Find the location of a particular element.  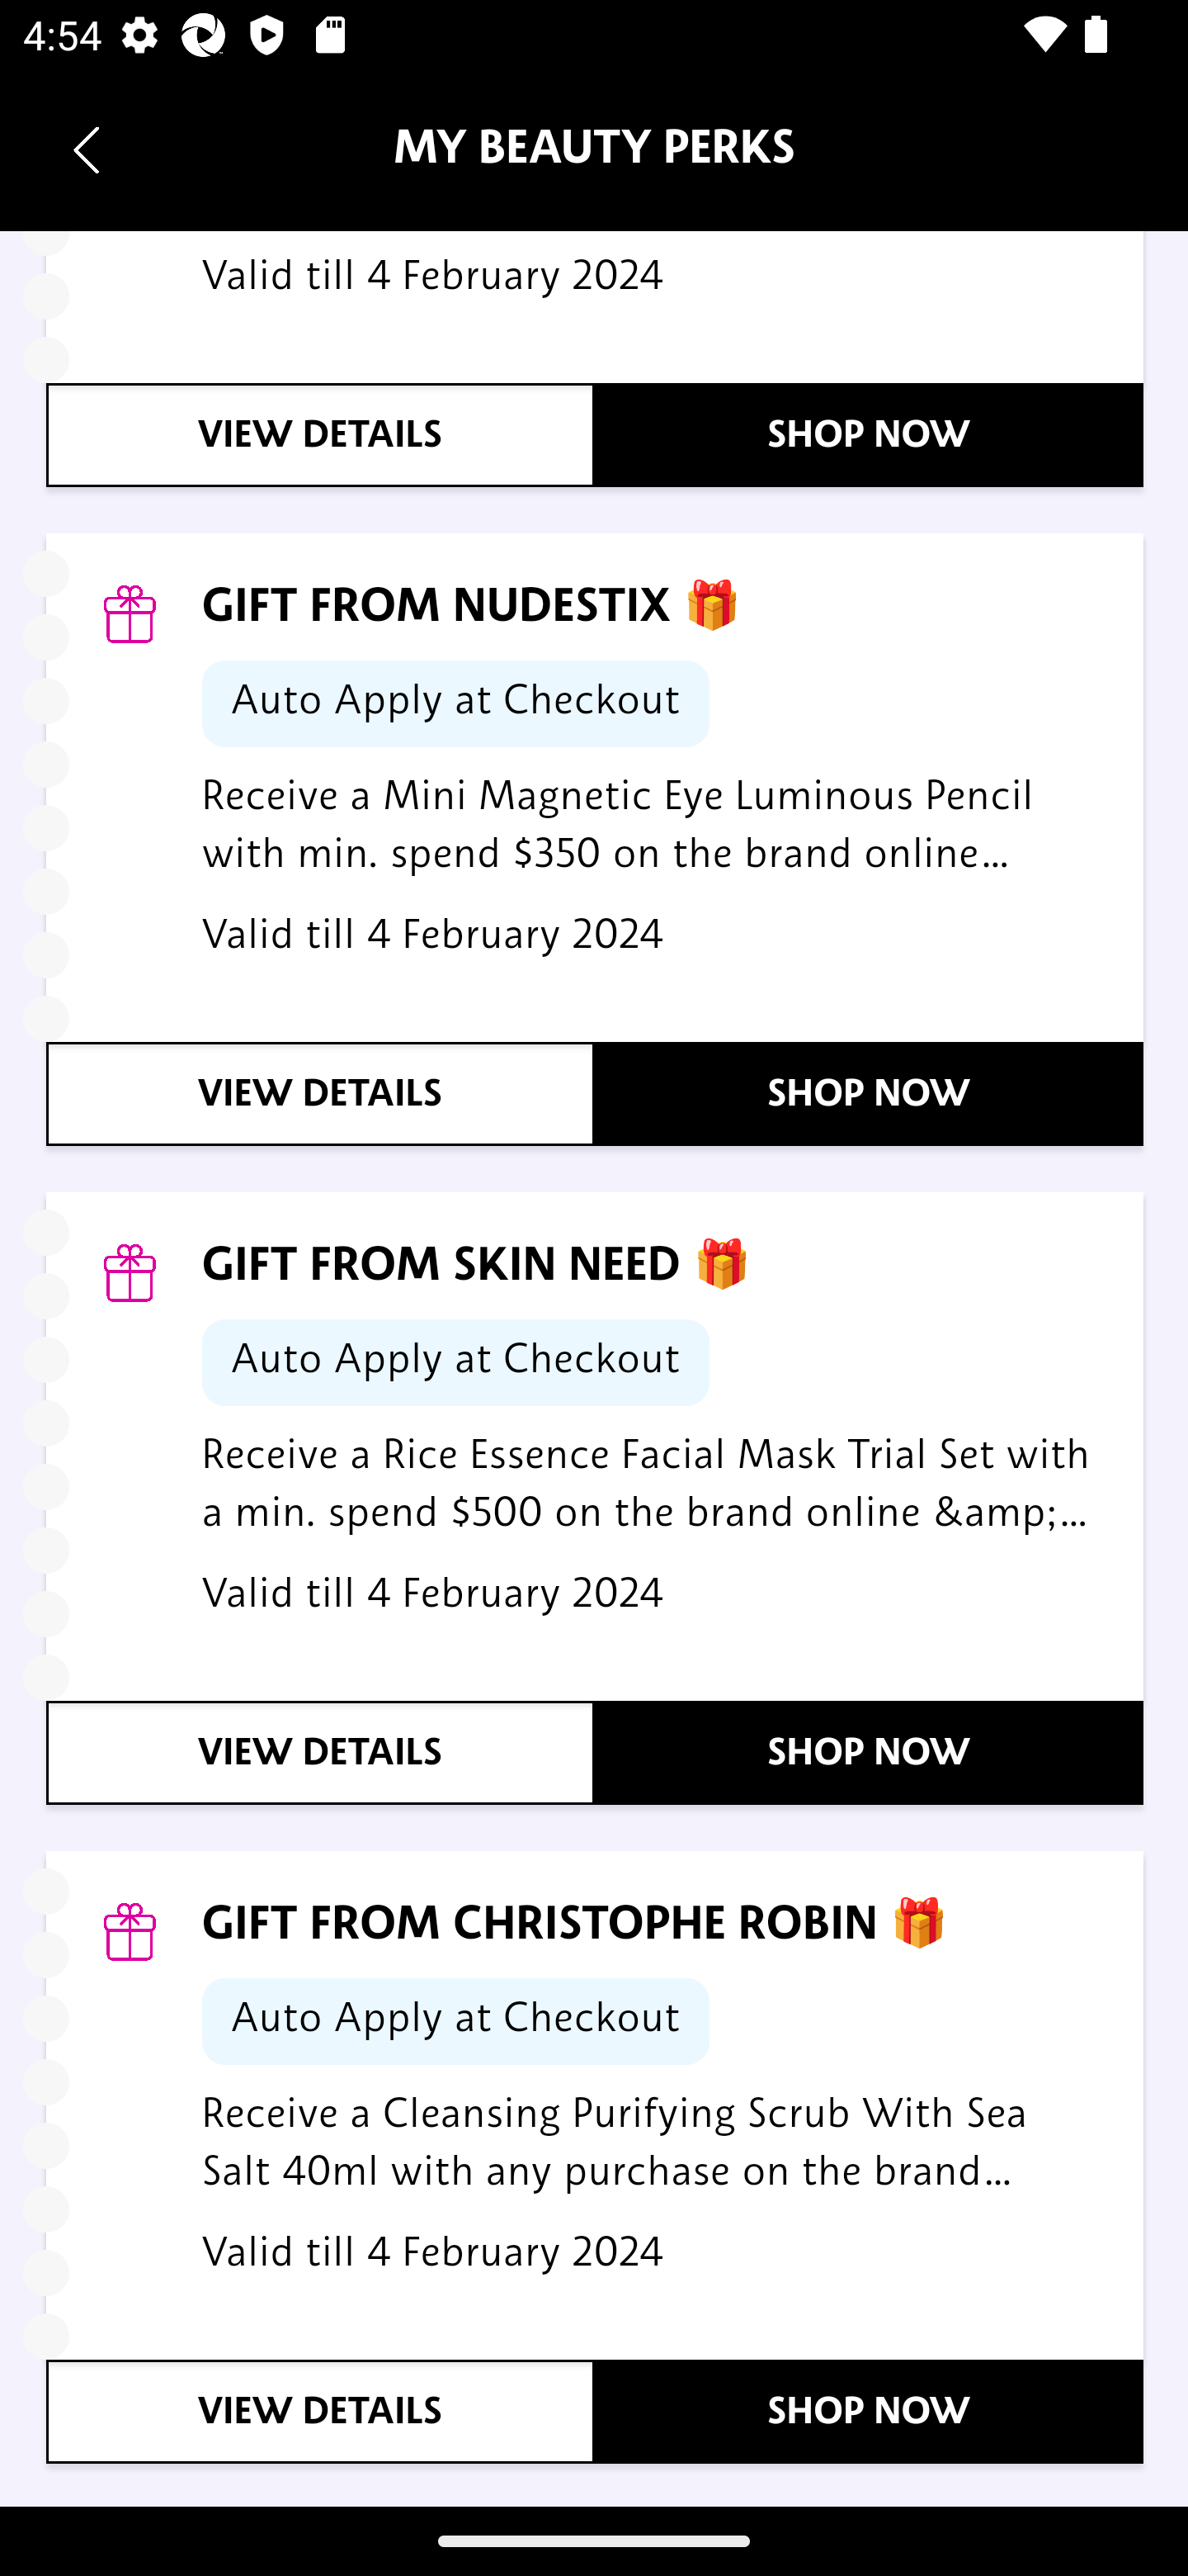

SHOP NOW is located at coordinates (870, 2412).